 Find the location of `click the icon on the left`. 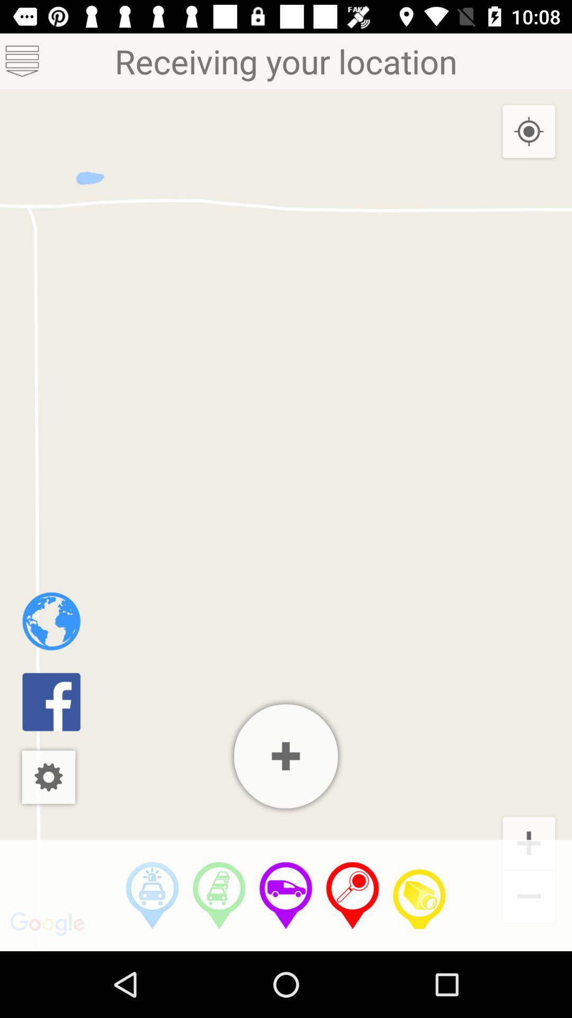

click the icon on the left is located at coordinates (51, 621).